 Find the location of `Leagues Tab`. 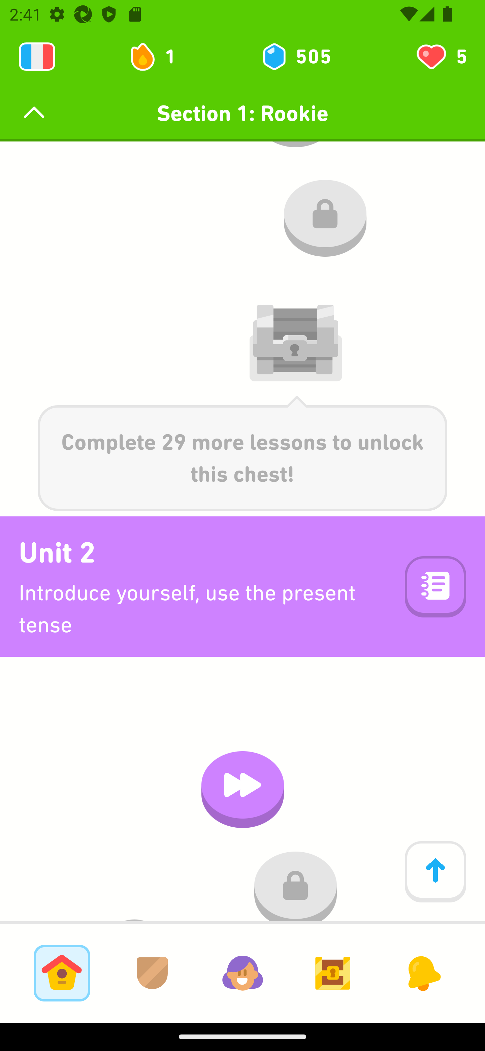

Leagues Tab is located at coordinates (152, 973).